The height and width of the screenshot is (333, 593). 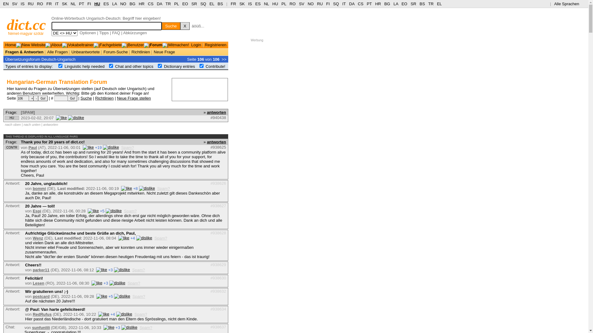 I want to click on #938634, so click(x=218, y=309).